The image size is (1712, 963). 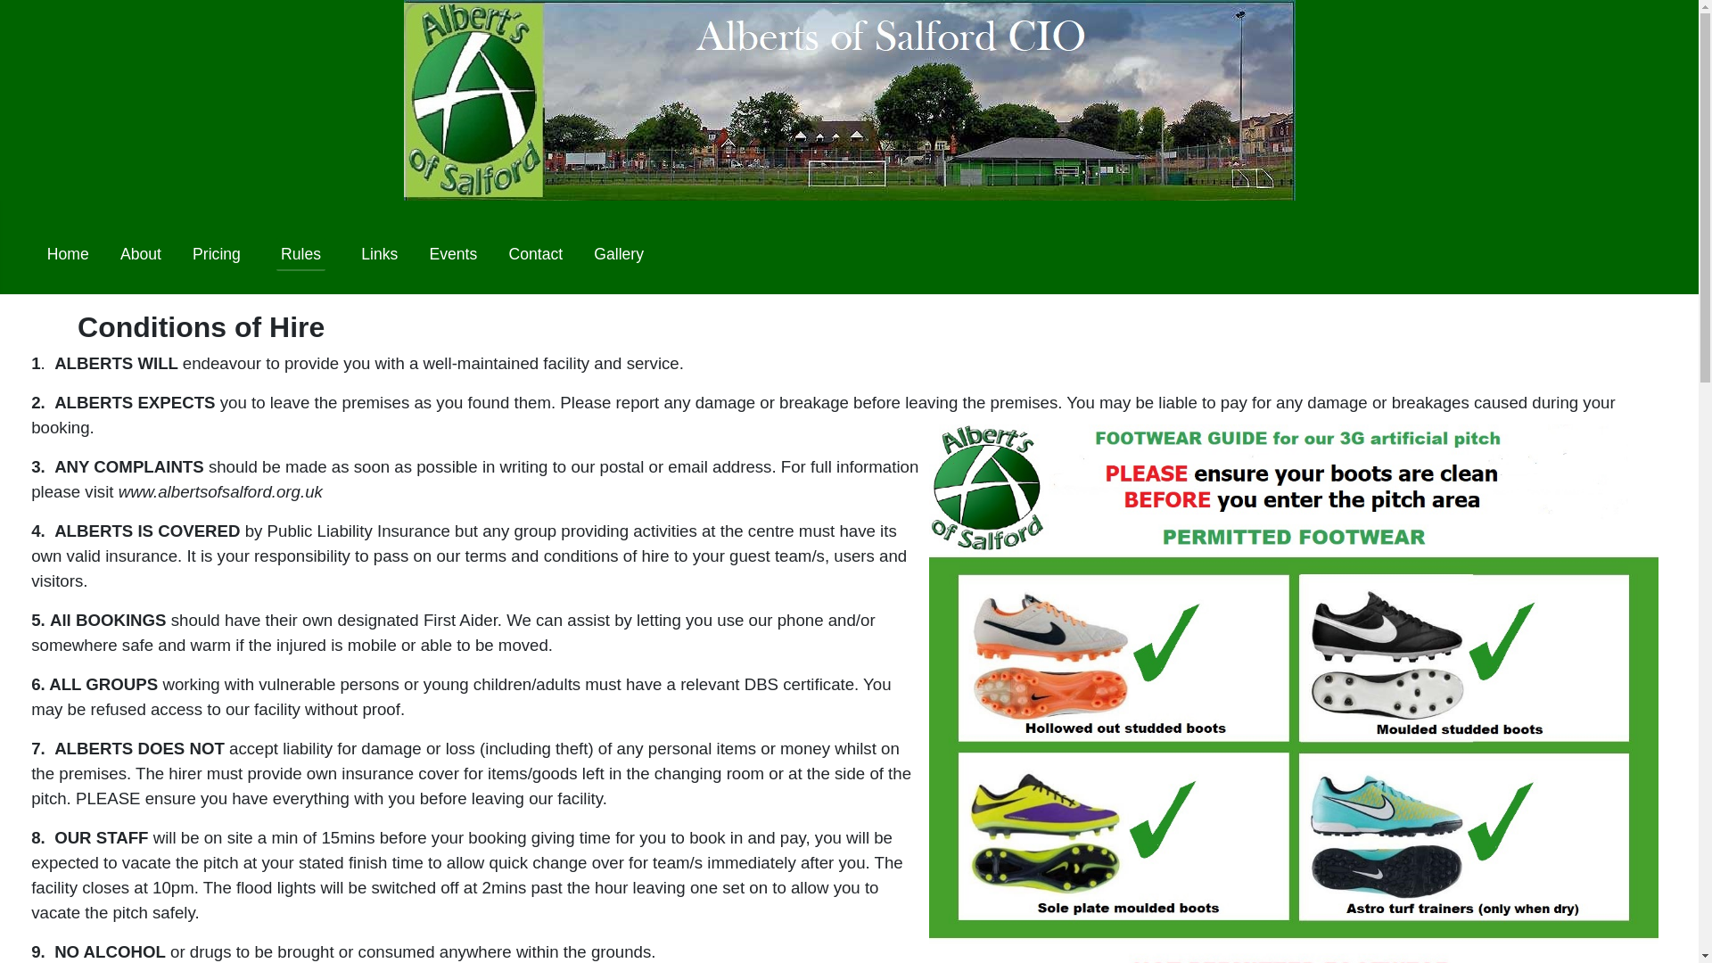 What do you see at coordinates (453, 254) in the screenshot?
I see `Events` at bounding box center [453, 254].